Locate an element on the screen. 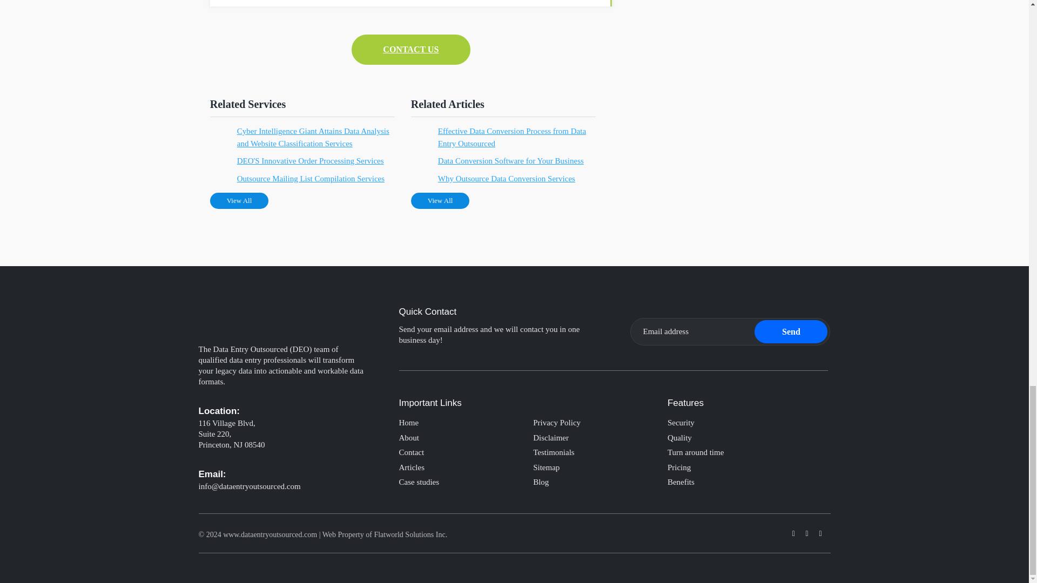 This screenshot has height=583, width=1037. Data Entry Outsourced Footer Logo is located at coordinates (253, 310).